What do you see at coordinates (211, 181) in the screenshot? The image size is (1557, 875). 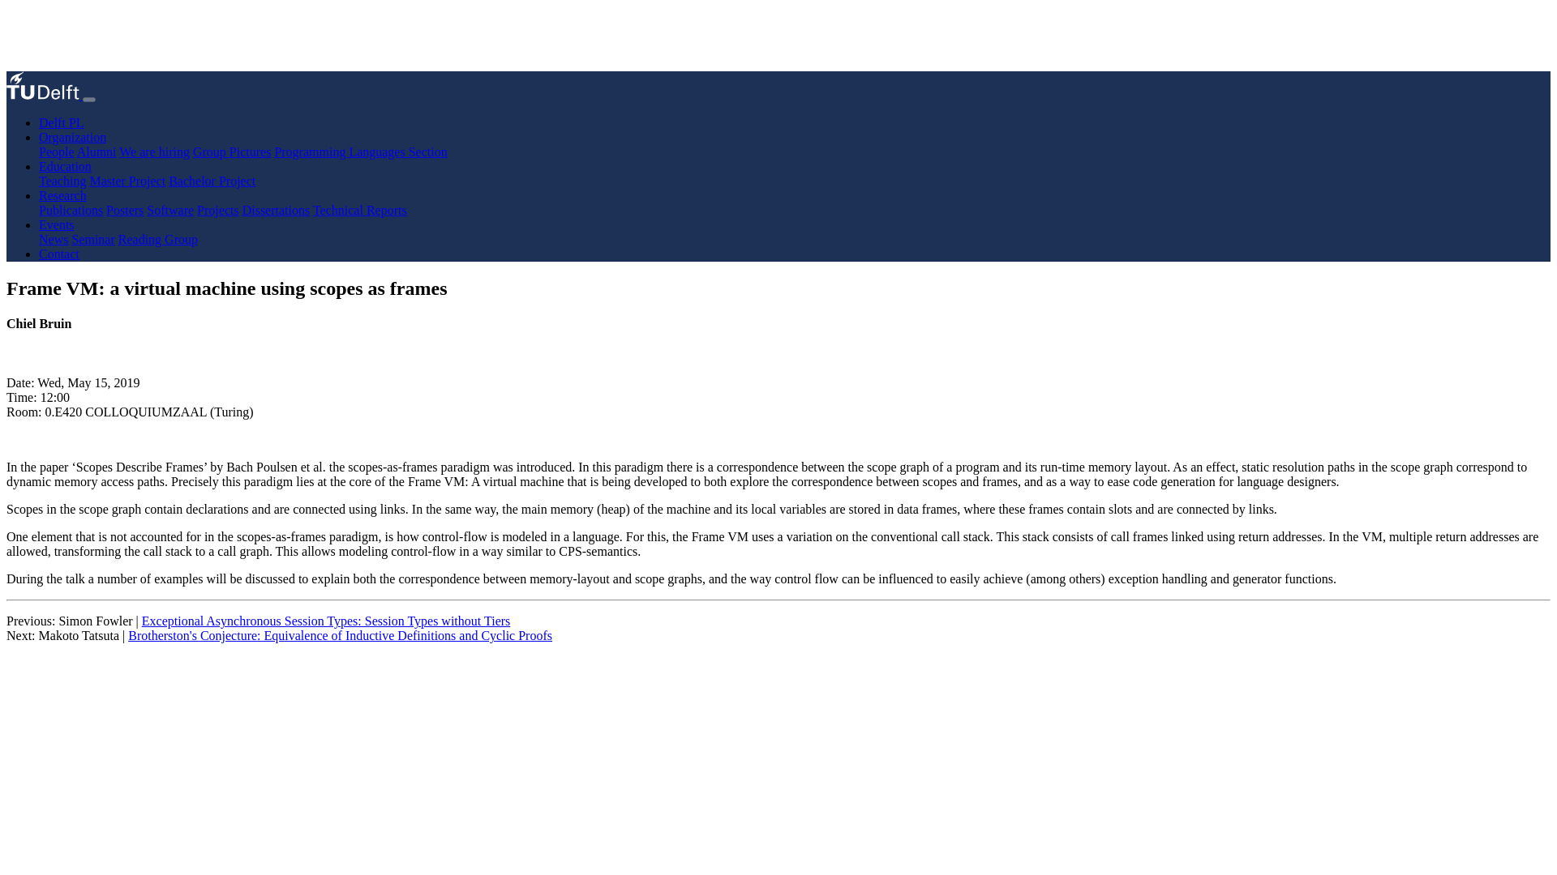 I see `Bachelor Project` at bounding box center [211, 181].